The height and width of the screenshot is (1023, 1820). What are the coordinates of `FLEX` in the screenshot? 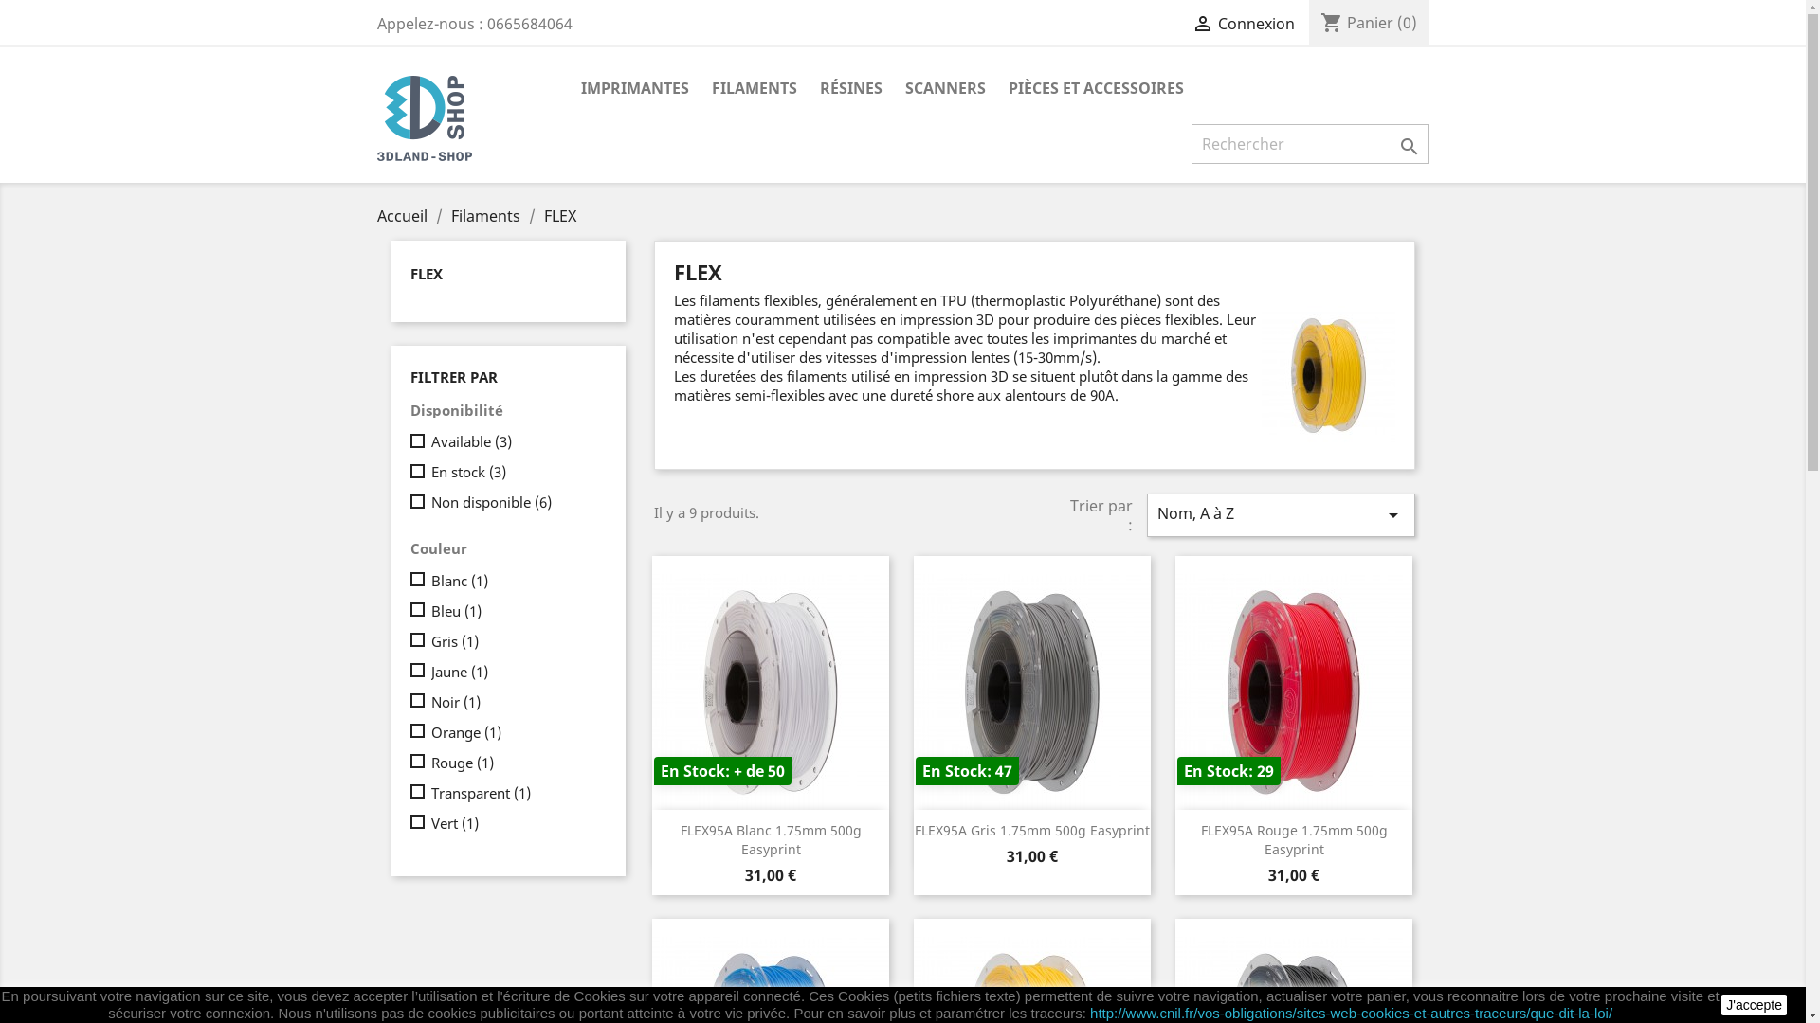 It's located at (426, 274).